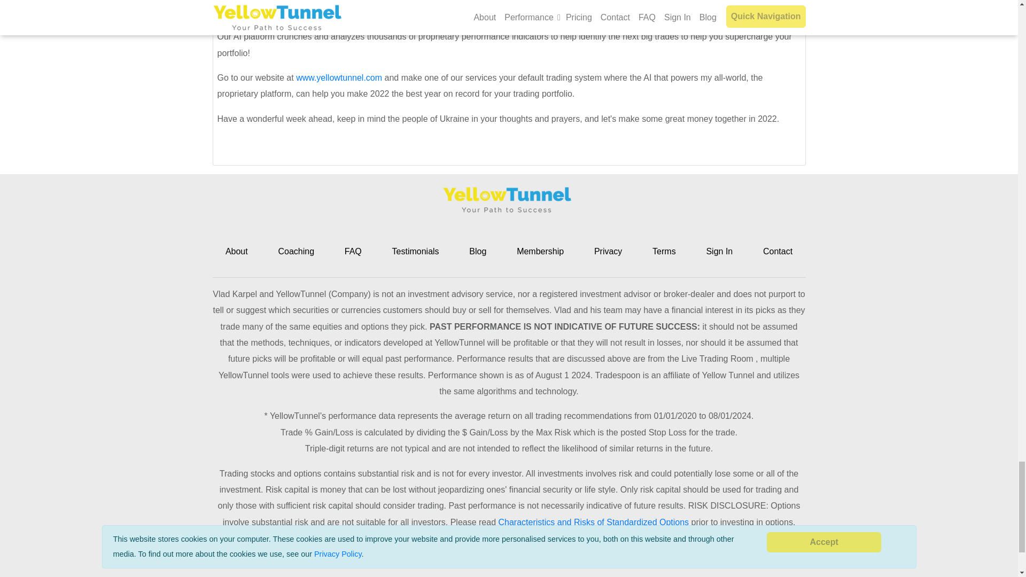 The height and width of the screenshot is (577, 1026). Describe the element at coordinates (353, 251) in the screenshot. I see `FAQ` at that location.